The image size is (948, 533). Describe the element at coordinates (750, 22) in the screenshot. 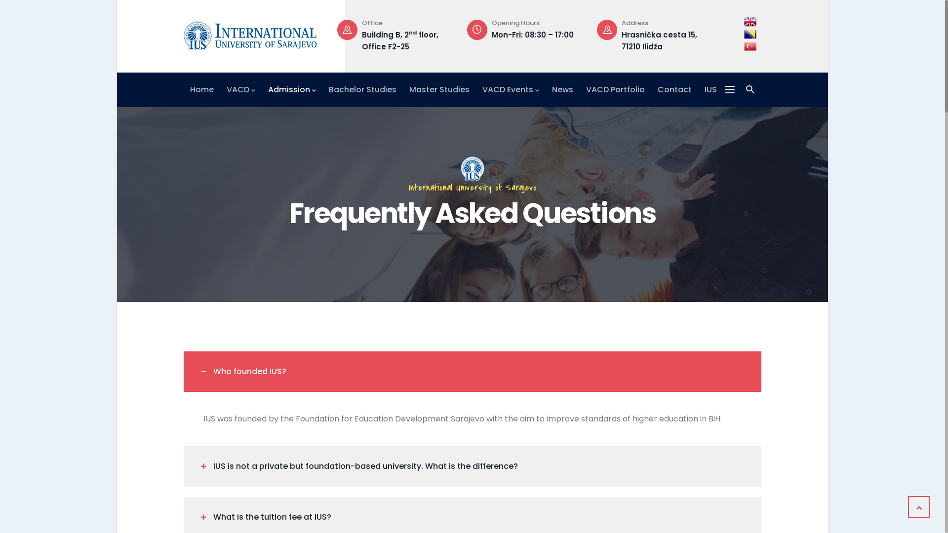

I see `Engleski` at that location.